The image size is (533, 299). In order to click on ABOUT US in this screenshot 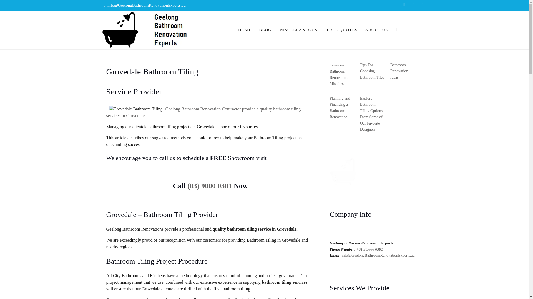, I will do `click(376, 30)`.